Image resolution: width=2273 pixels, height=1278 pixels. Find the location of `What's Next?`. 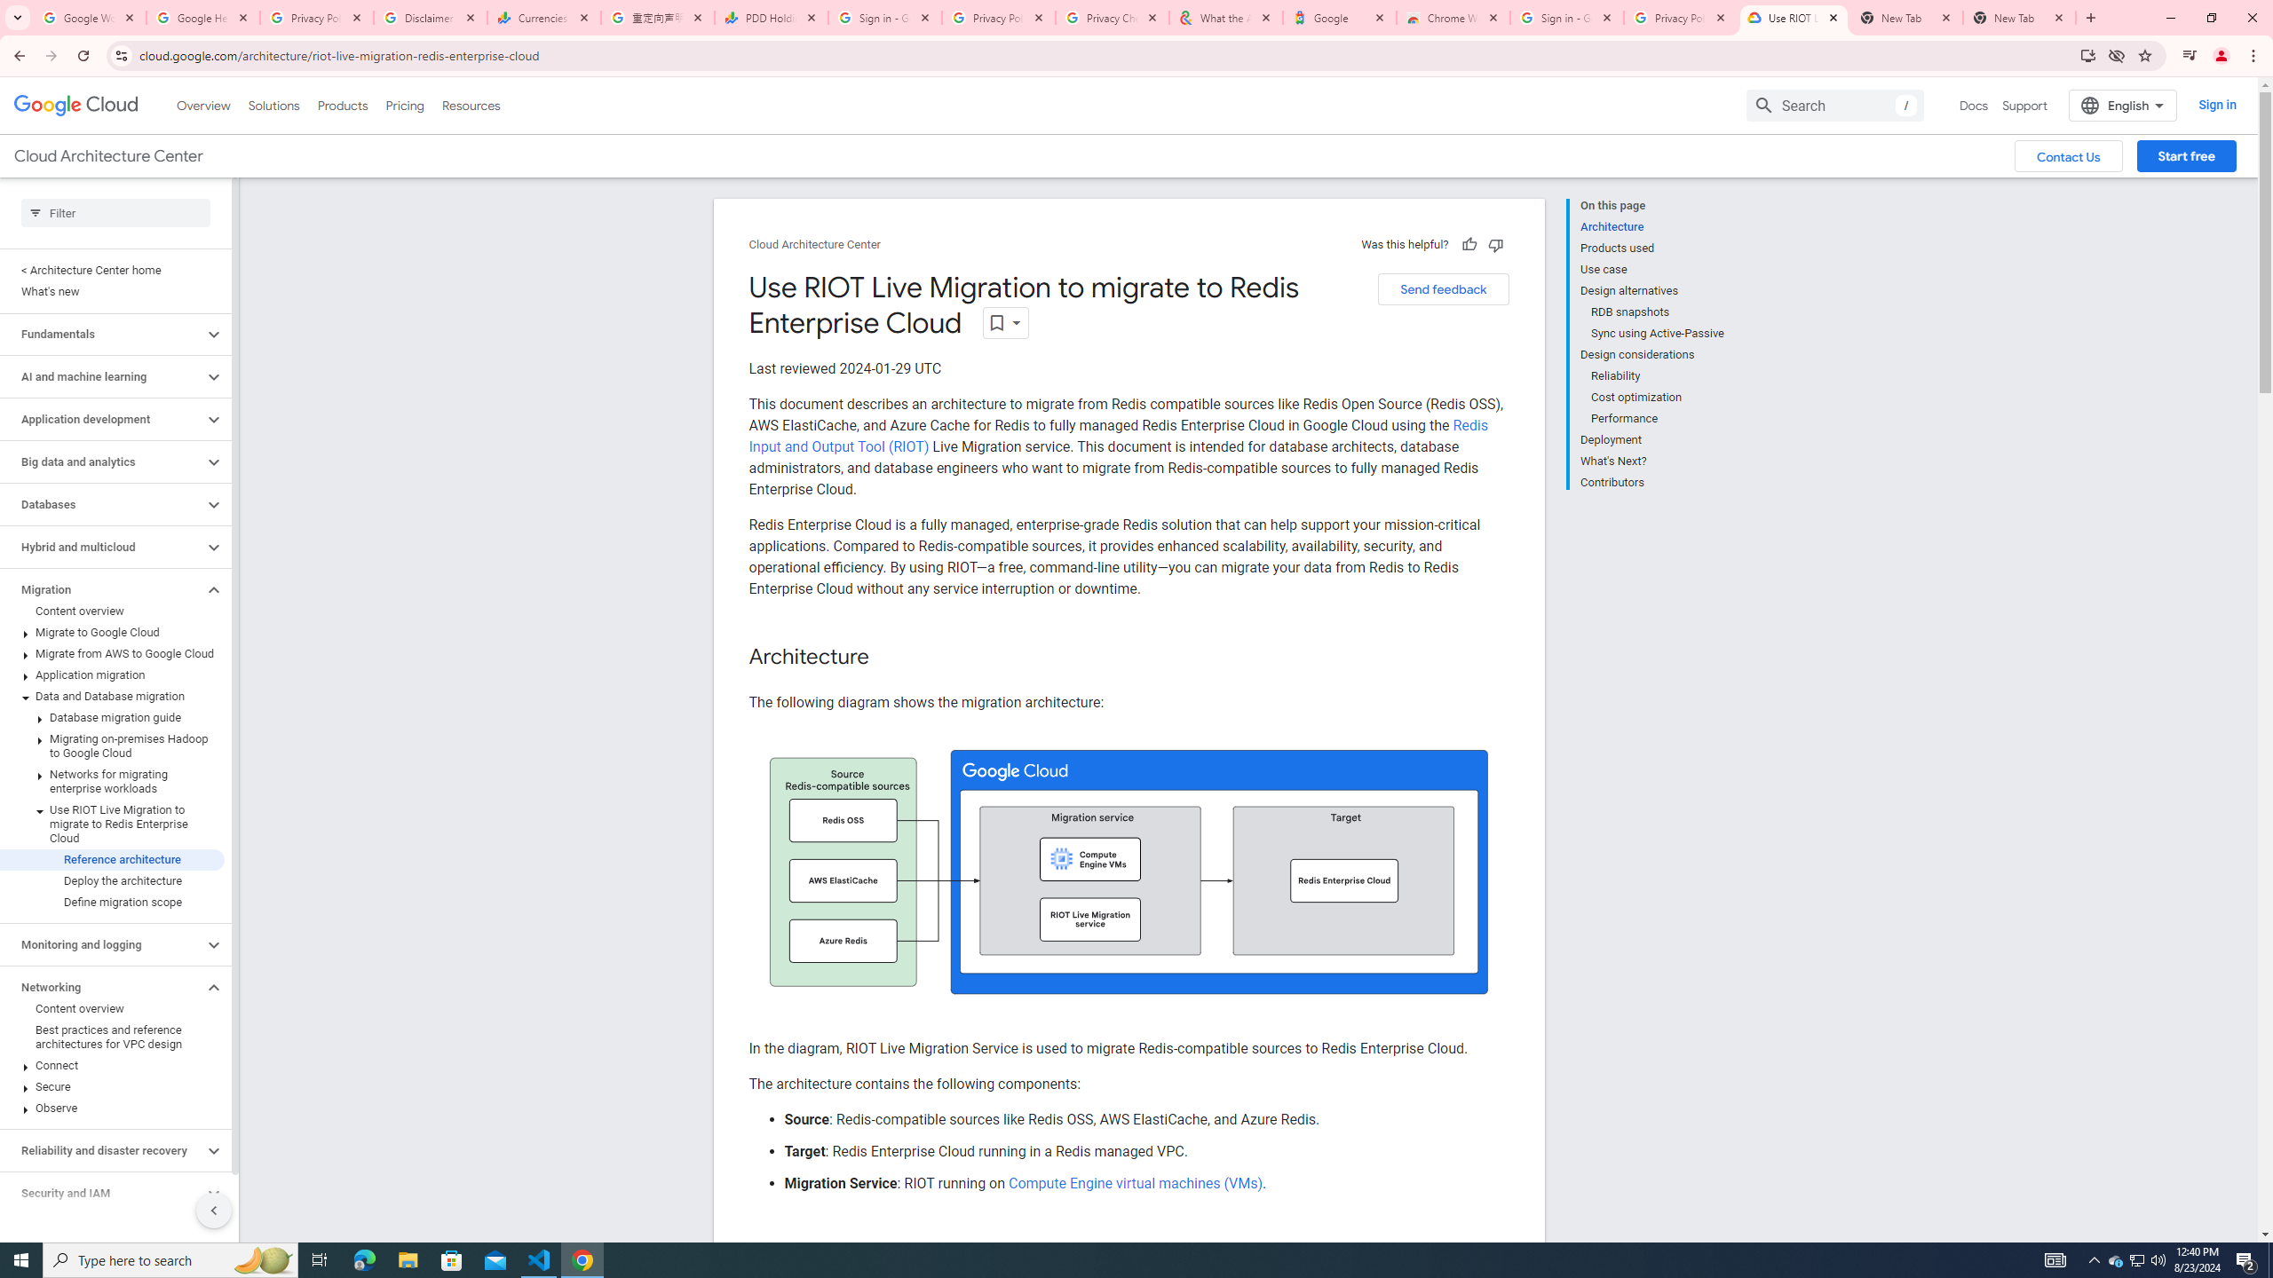

What's Next? is located at coordinates (1652, 461).